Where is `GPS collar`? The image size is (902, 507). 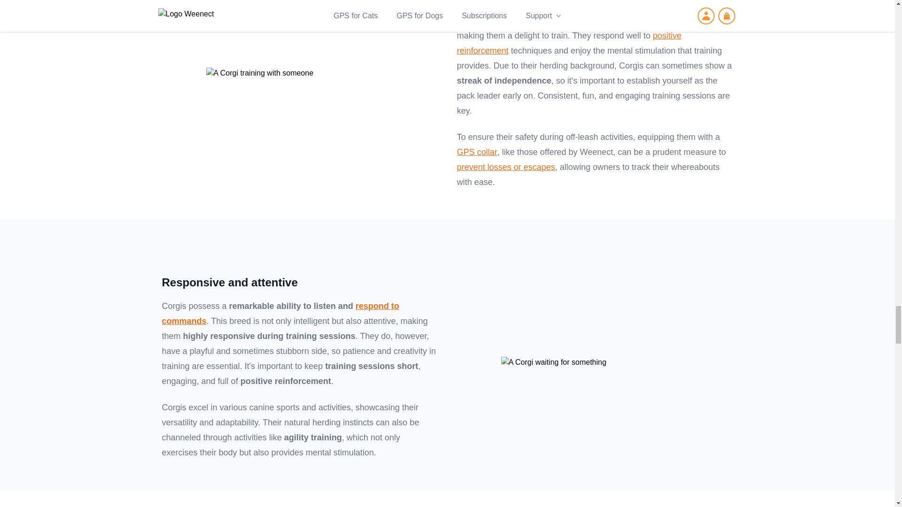 GPS collar is located at coordinates (476, 152).